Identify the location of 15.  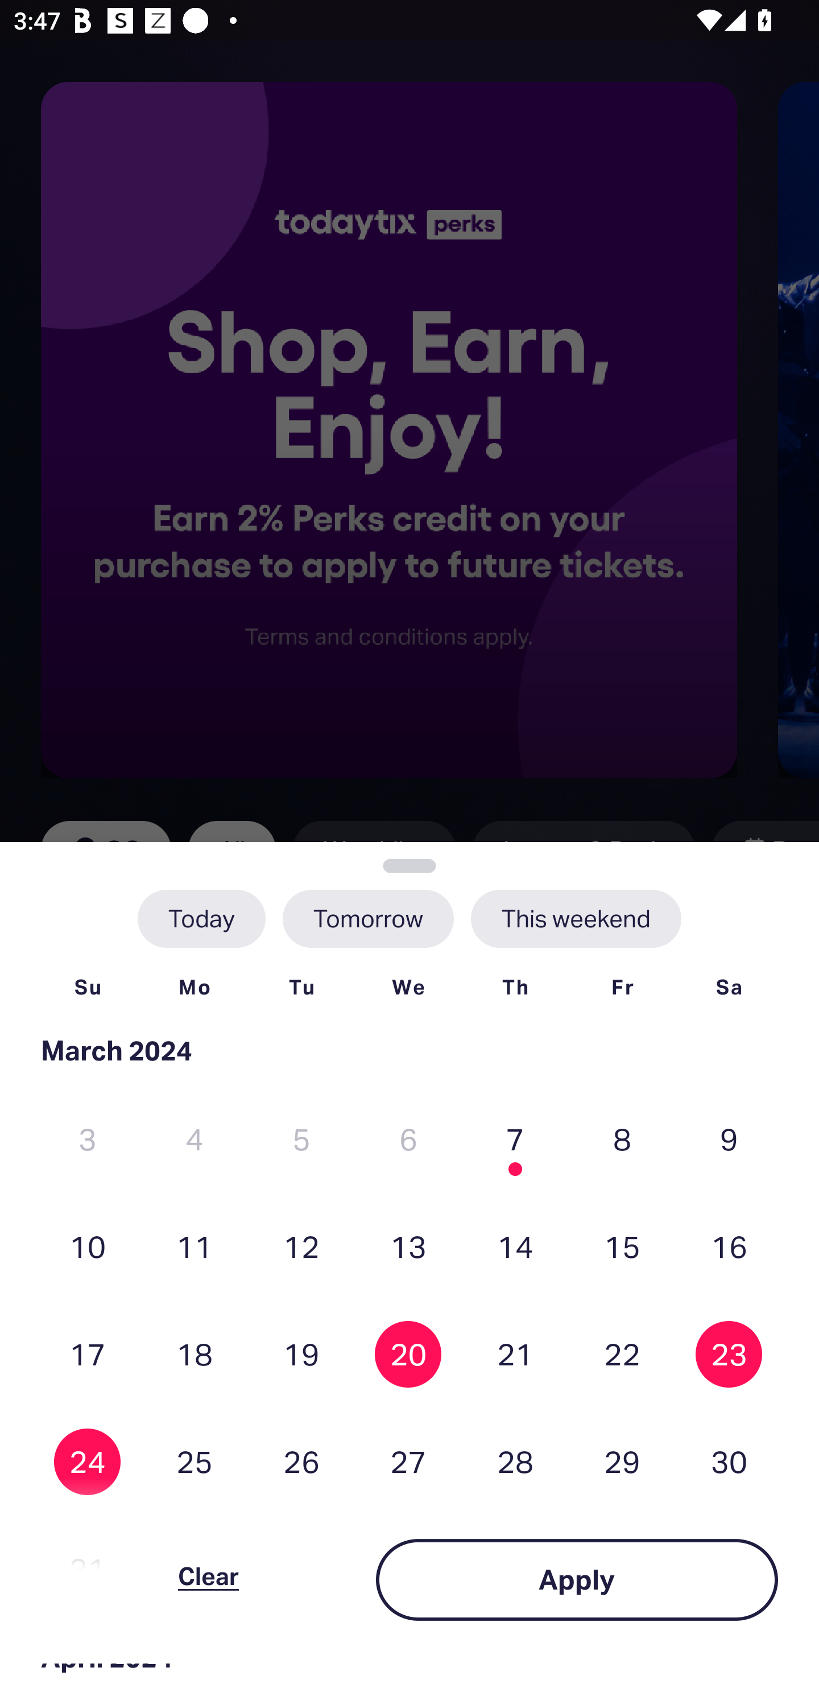
(622, 1246).